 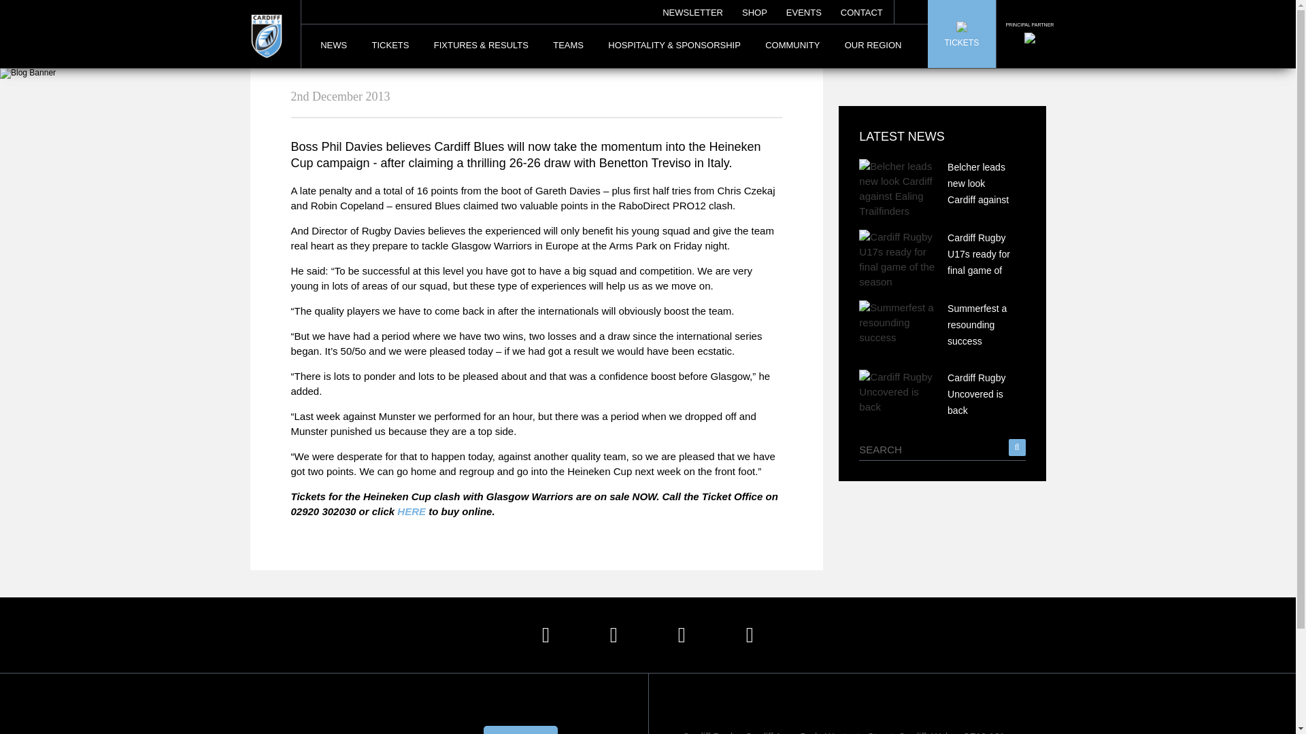 I want to click on NEWSLETTER, so click(x=692, y=8).